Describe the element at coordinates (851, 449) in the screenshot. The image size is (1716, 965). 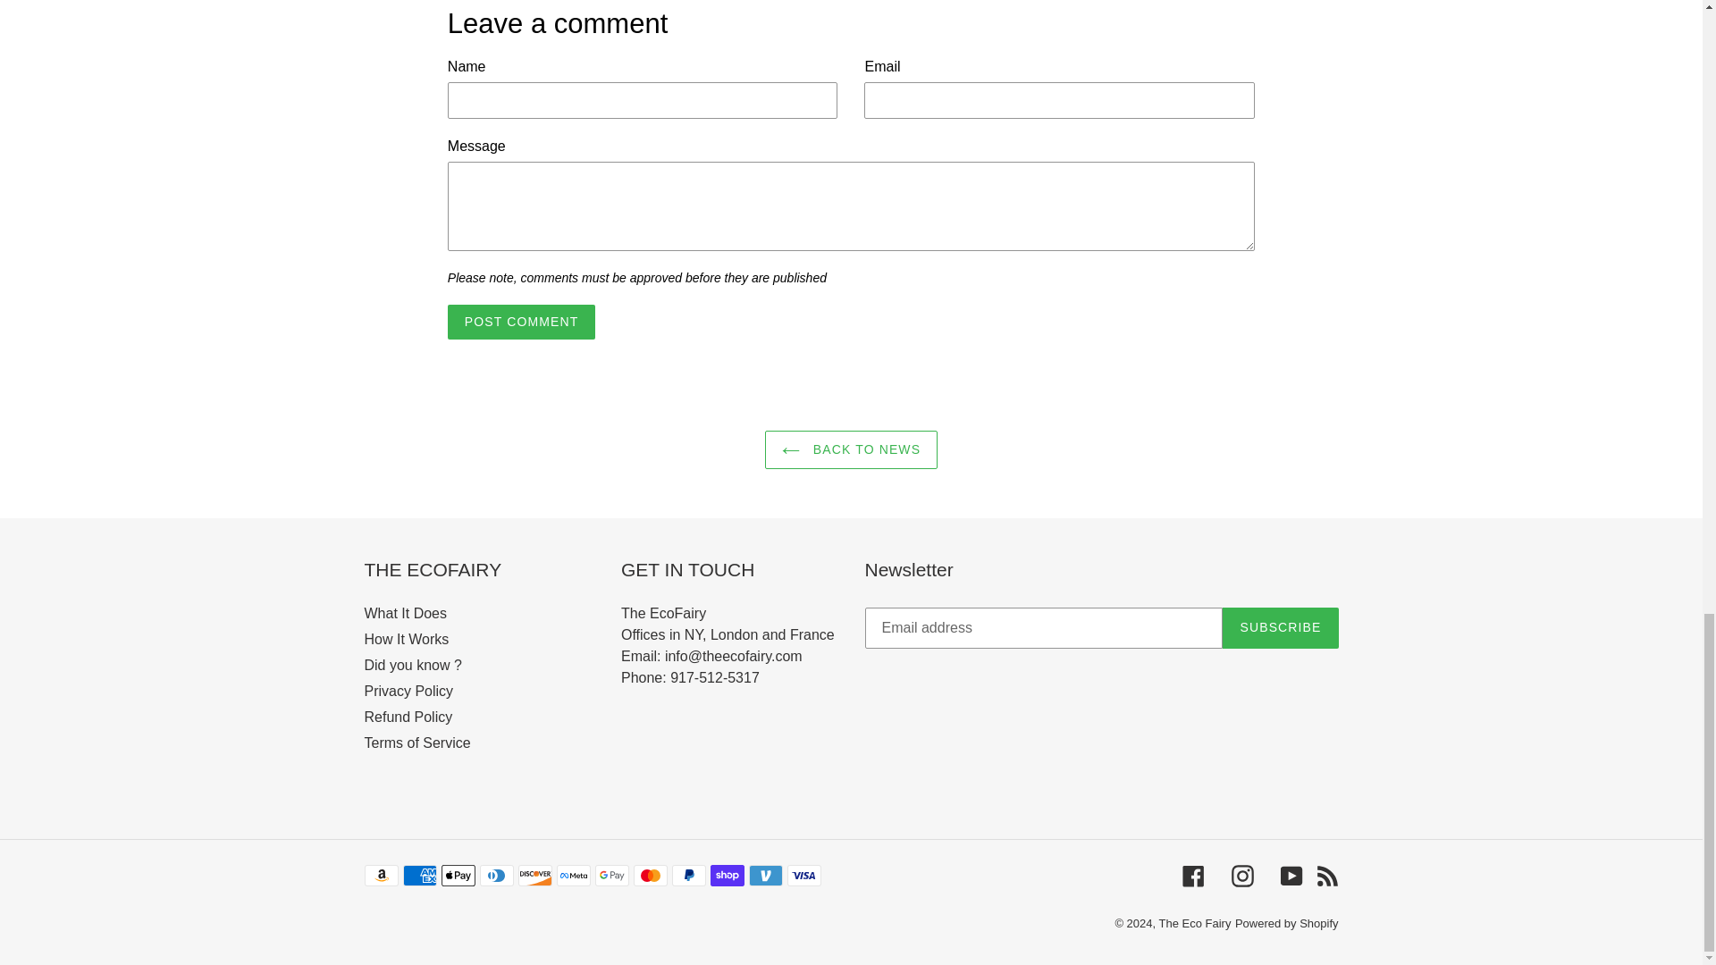
I see `BACK TO NEWS` at that location.